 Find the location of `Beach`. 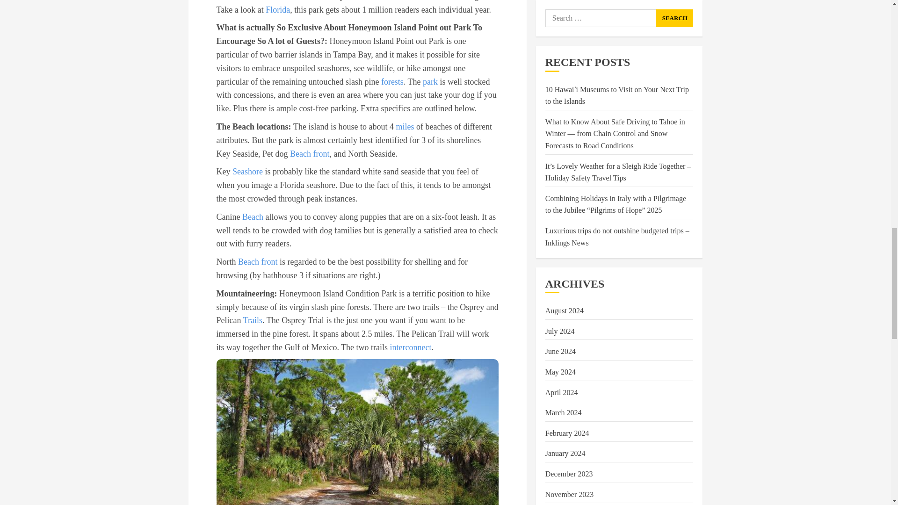

Beach is located at coordinates (253, 217).